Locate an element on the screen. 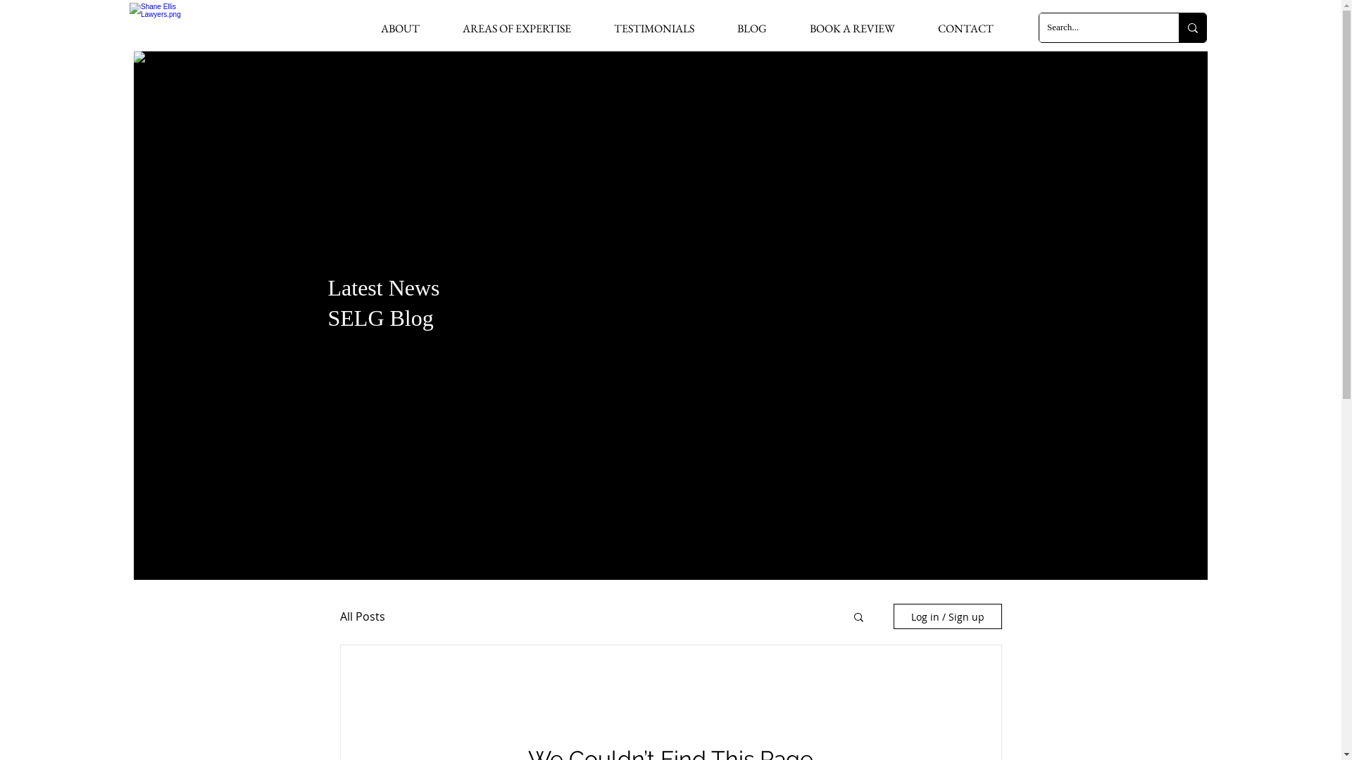  BOOK A REVIEW is located at coordinates (852, 28).